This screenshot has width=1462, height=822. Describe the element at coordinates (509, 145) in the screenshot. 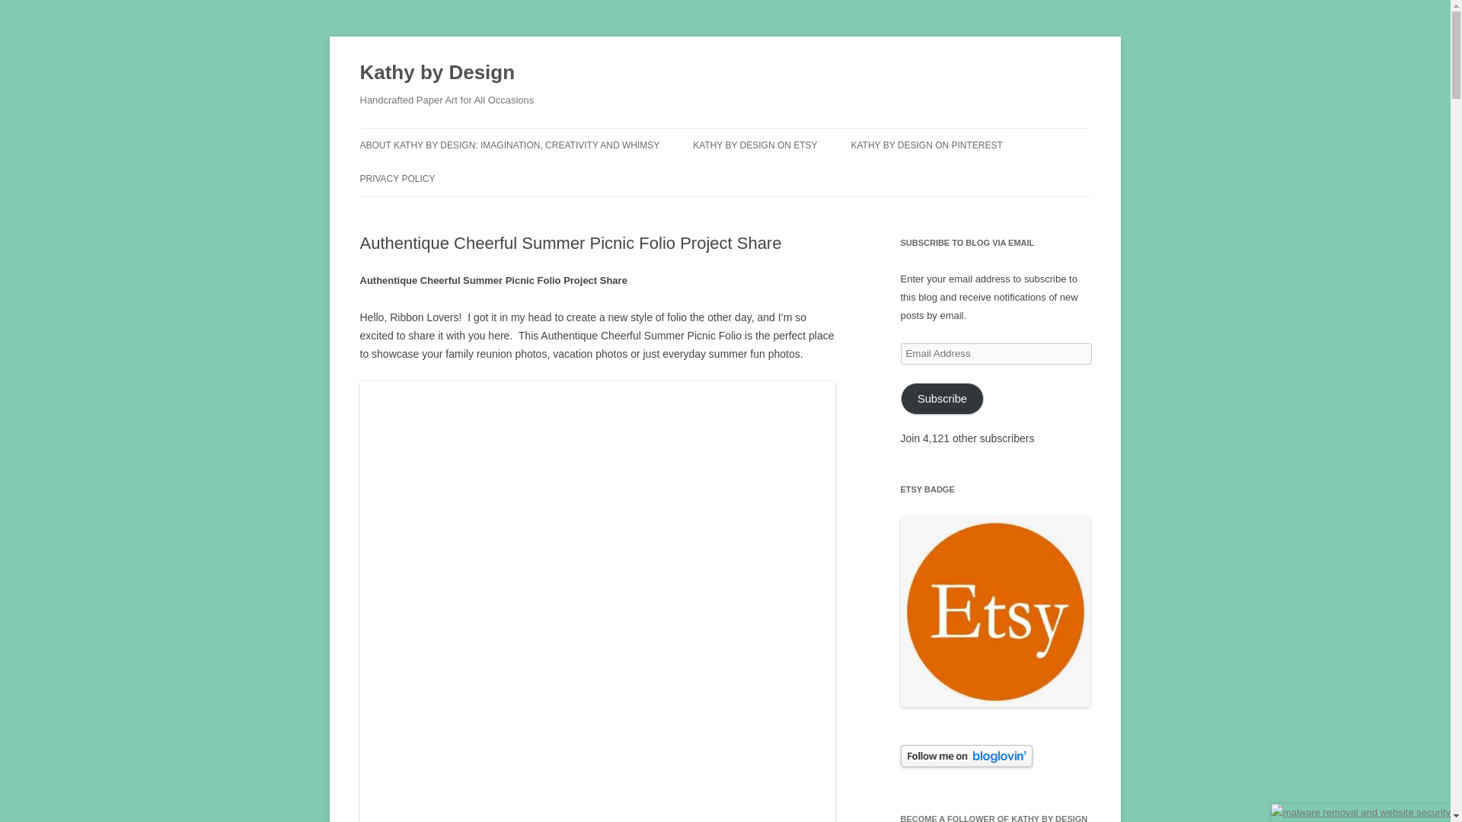

I see `ABOUT KATHY BY DESIGN: IMAGINATION, CREATIVITY AND WHIMSY` at that location.